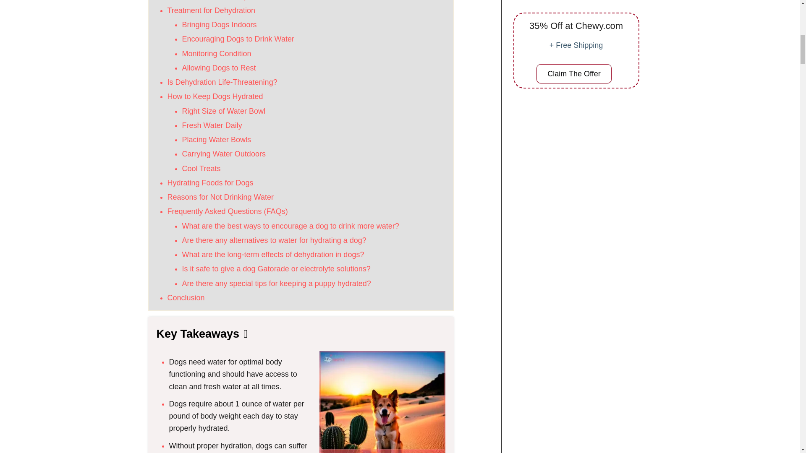 This screenshot has width=806, height=453. Describe the element at coordinates (216, 139) in the screenshot. I see `Placing Water Bowls` at that location.